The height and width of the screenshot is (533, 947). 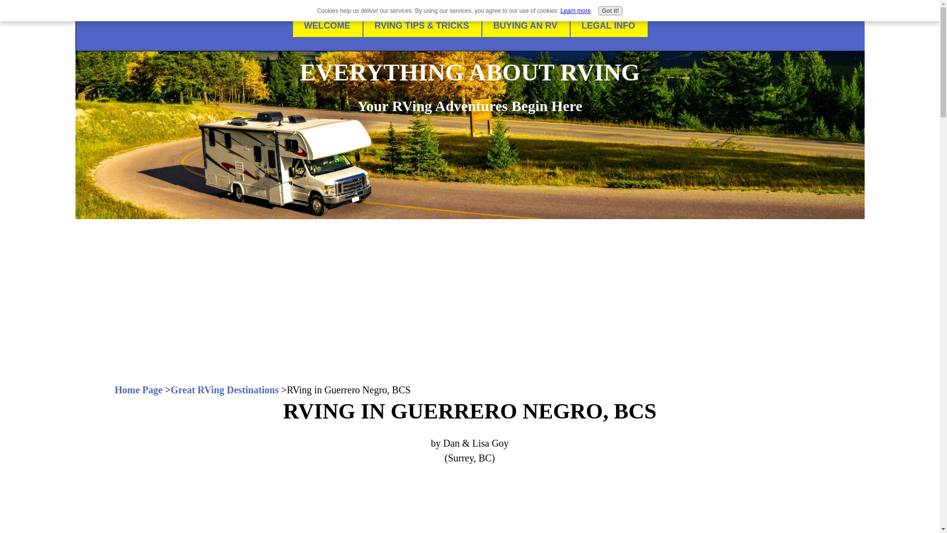 What do you see at coordinates (138, 390) in the screenshot?
I see `Home Page` at bounding box center [138, 390].